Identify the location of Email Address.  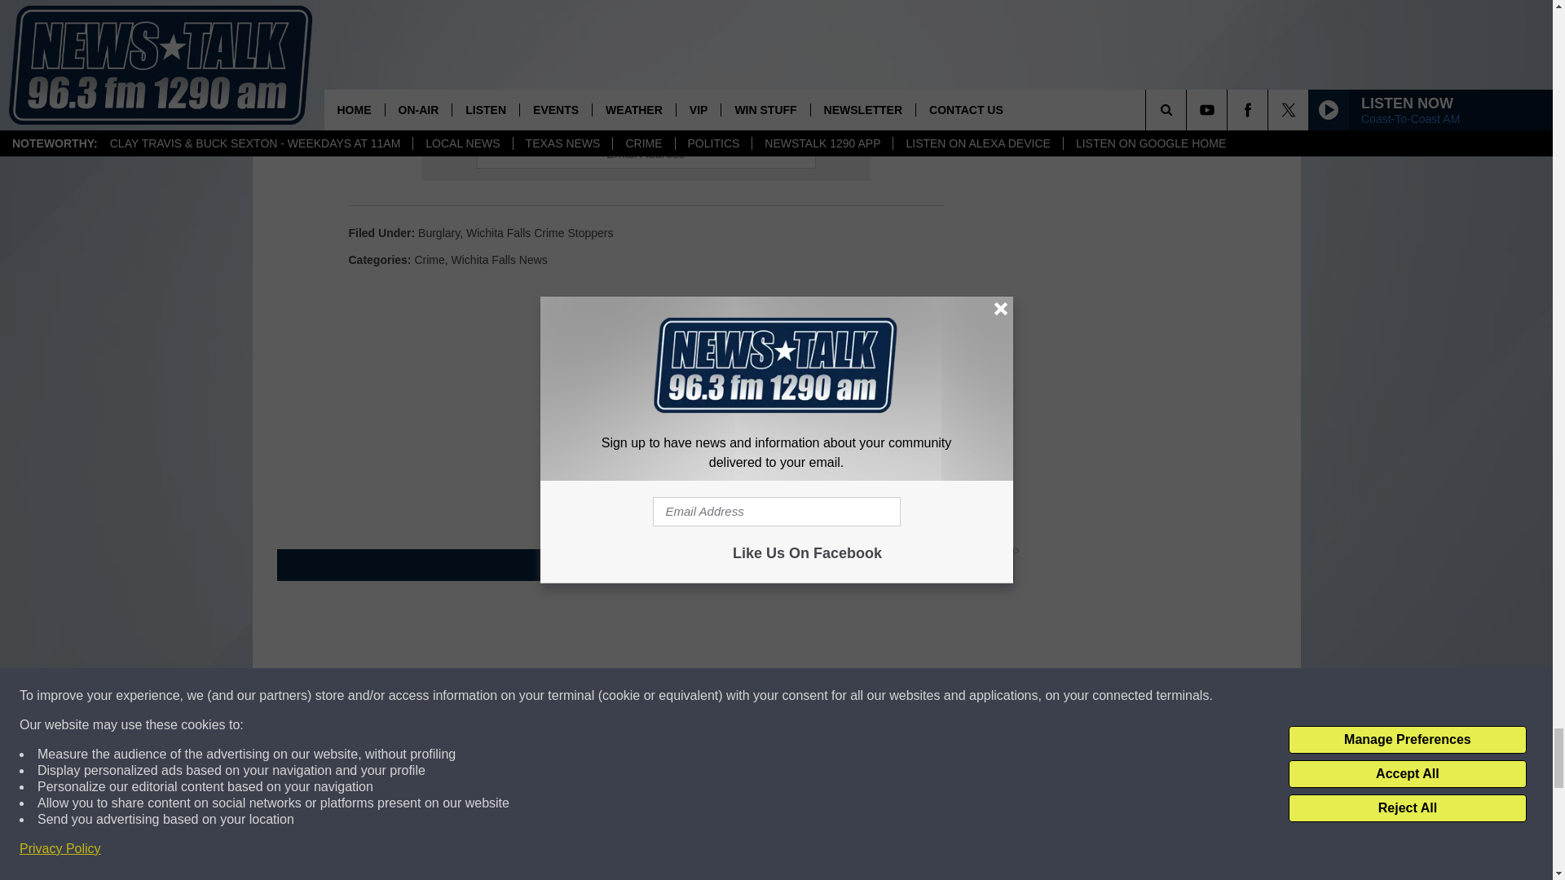
(646, 153).